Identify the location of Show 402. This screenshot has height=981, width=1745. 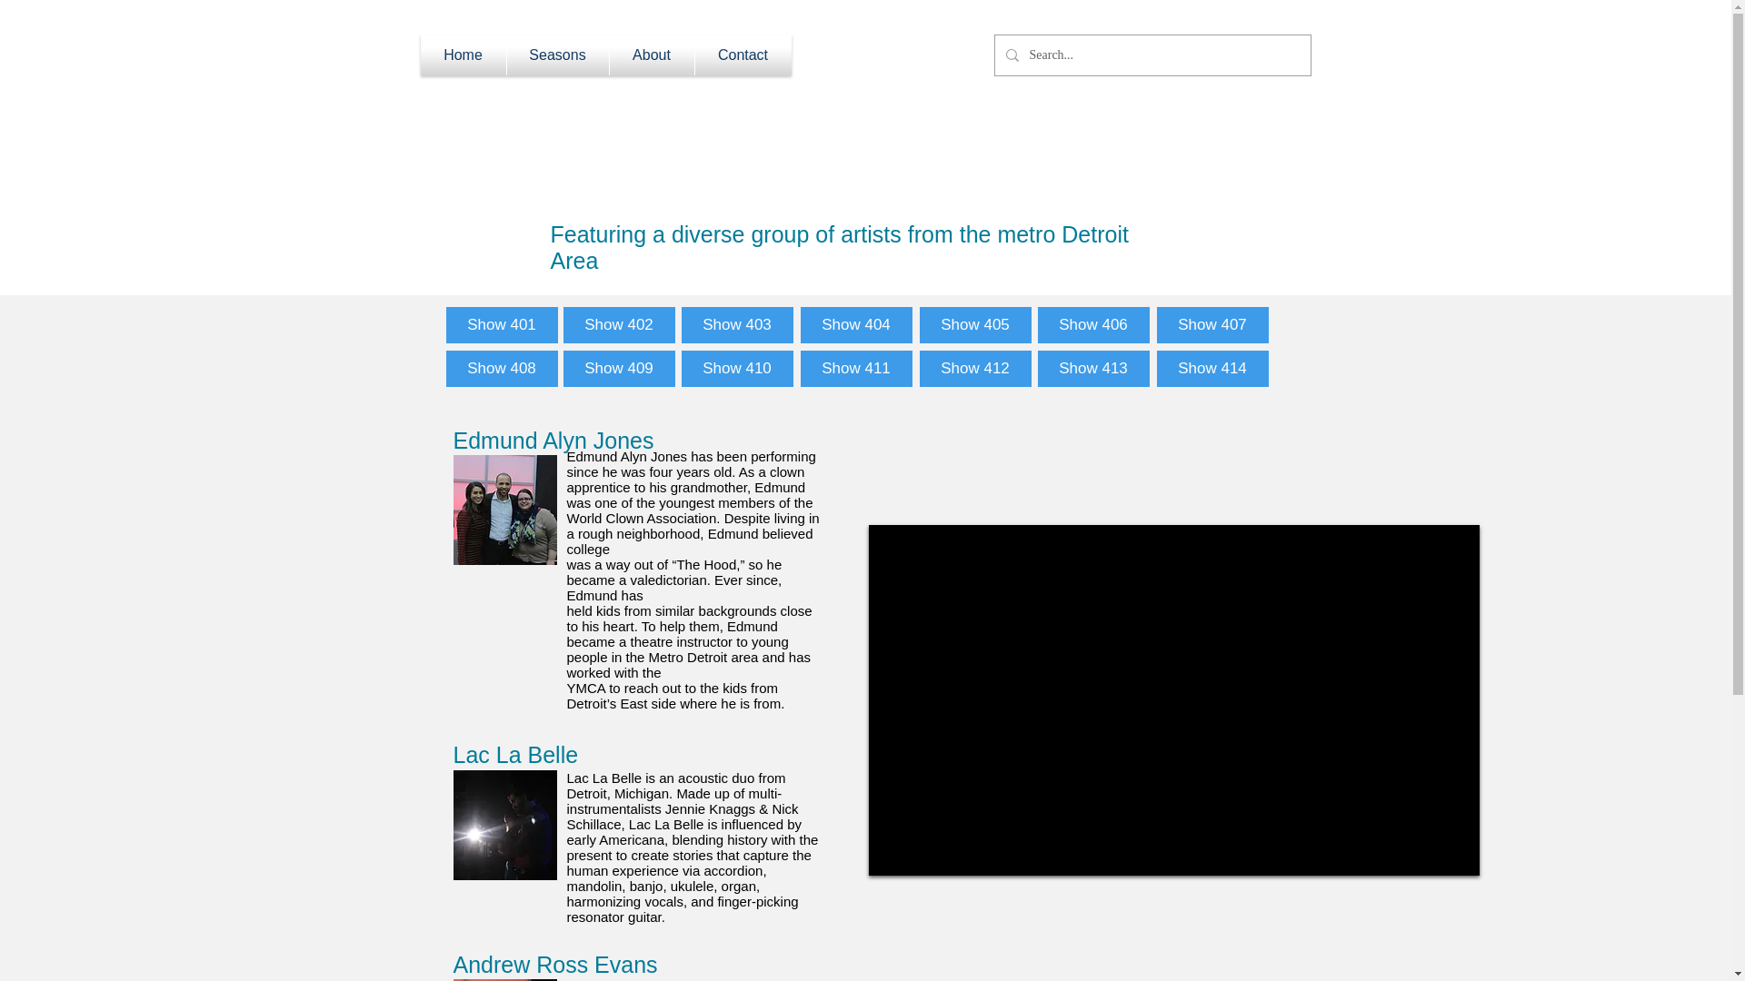
(620, 325).